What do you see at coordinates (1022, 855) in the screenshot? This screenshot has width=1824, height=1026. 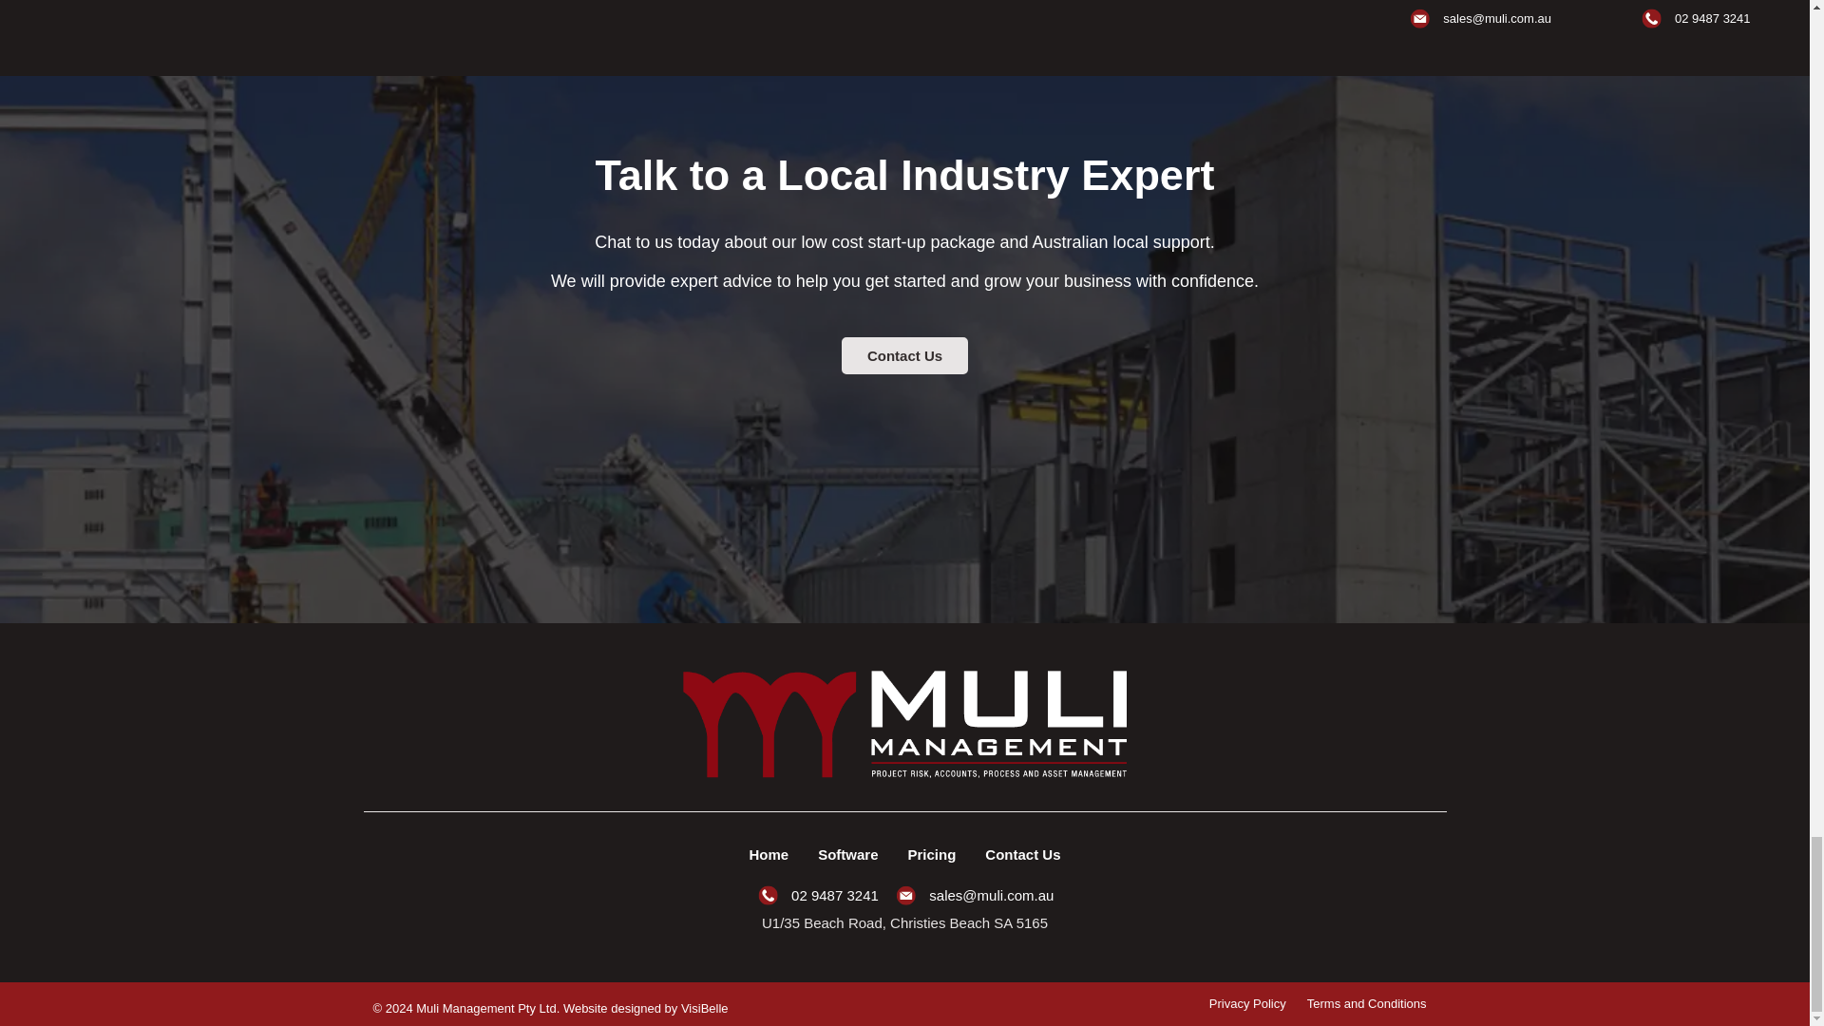 I see `Contact Us` at bounding box center [1022, 855].